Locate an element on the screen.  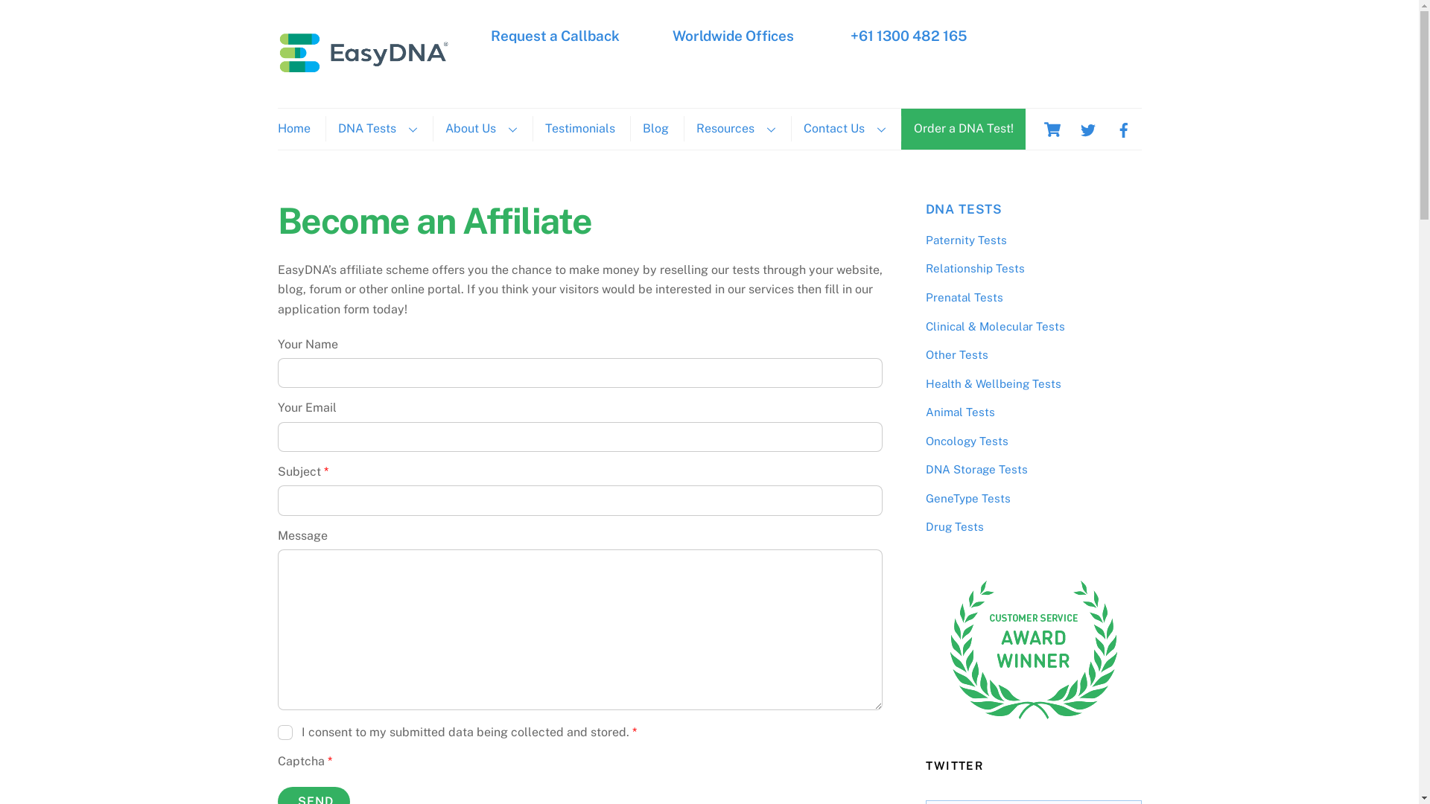
Contact Us is located at coordinates (845, 128).